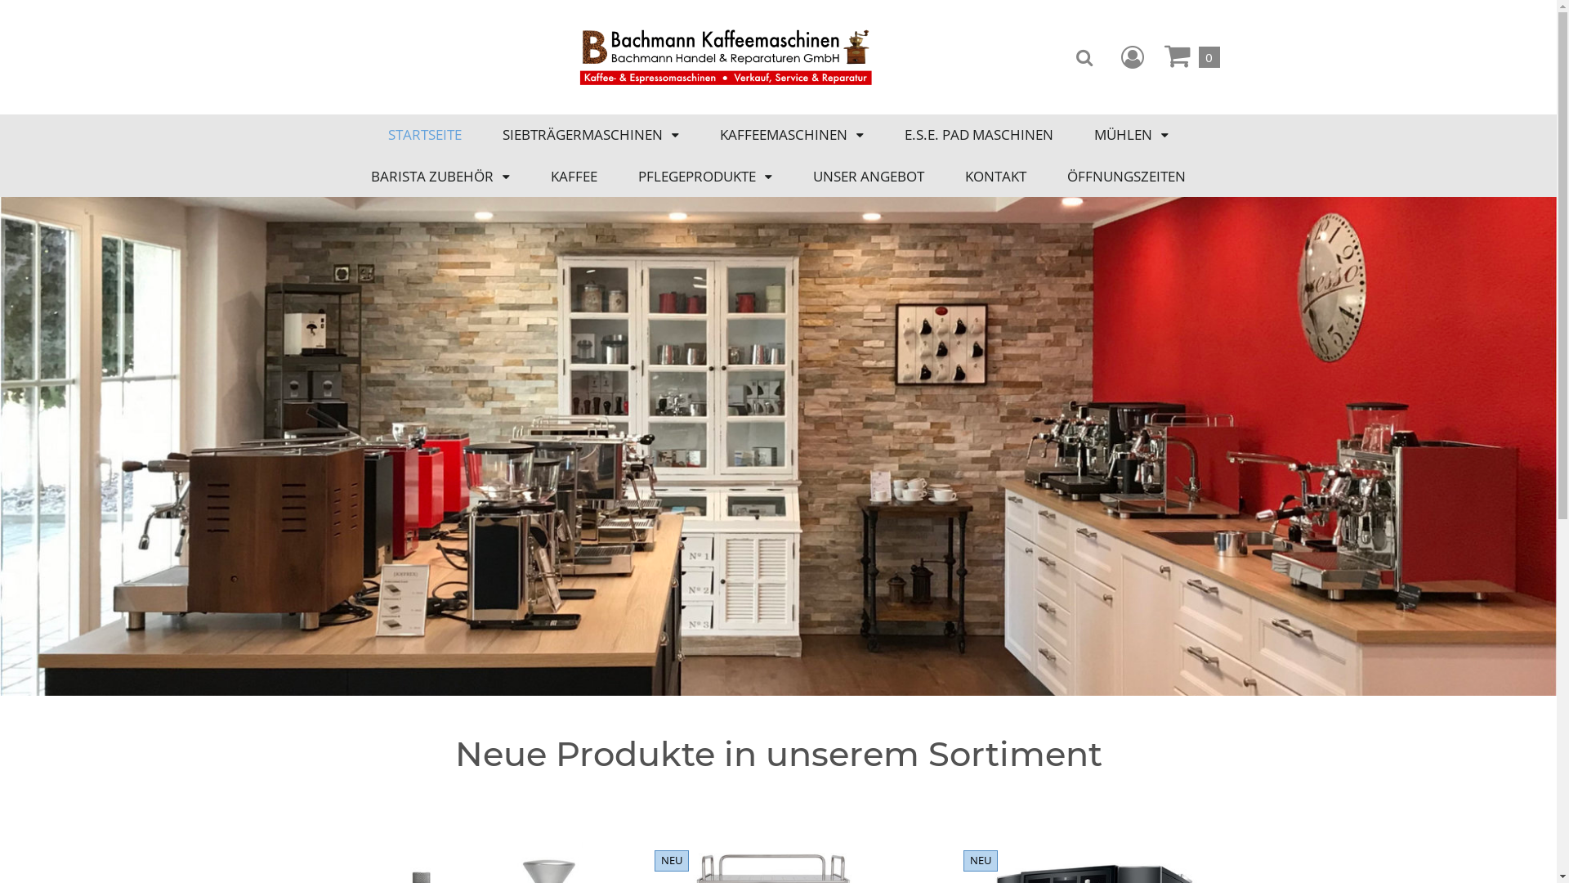 This screenshot has width=1569, height=883. What do you see at coordinates (1084, 57) in the screenshot?
I see `Suche` at bounding box center [1084, 57].